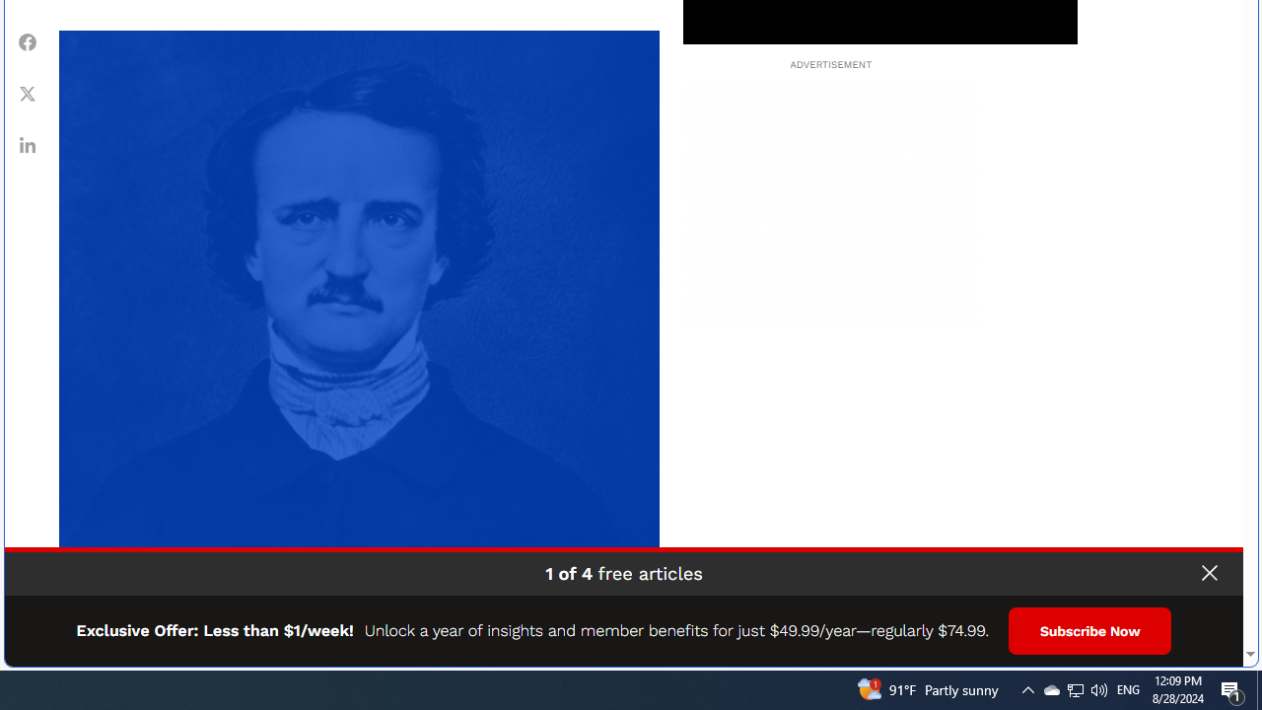 The image size is (1262, 710). I want to click on Portrait of Edgar Allan Poe., so click(359, 330).